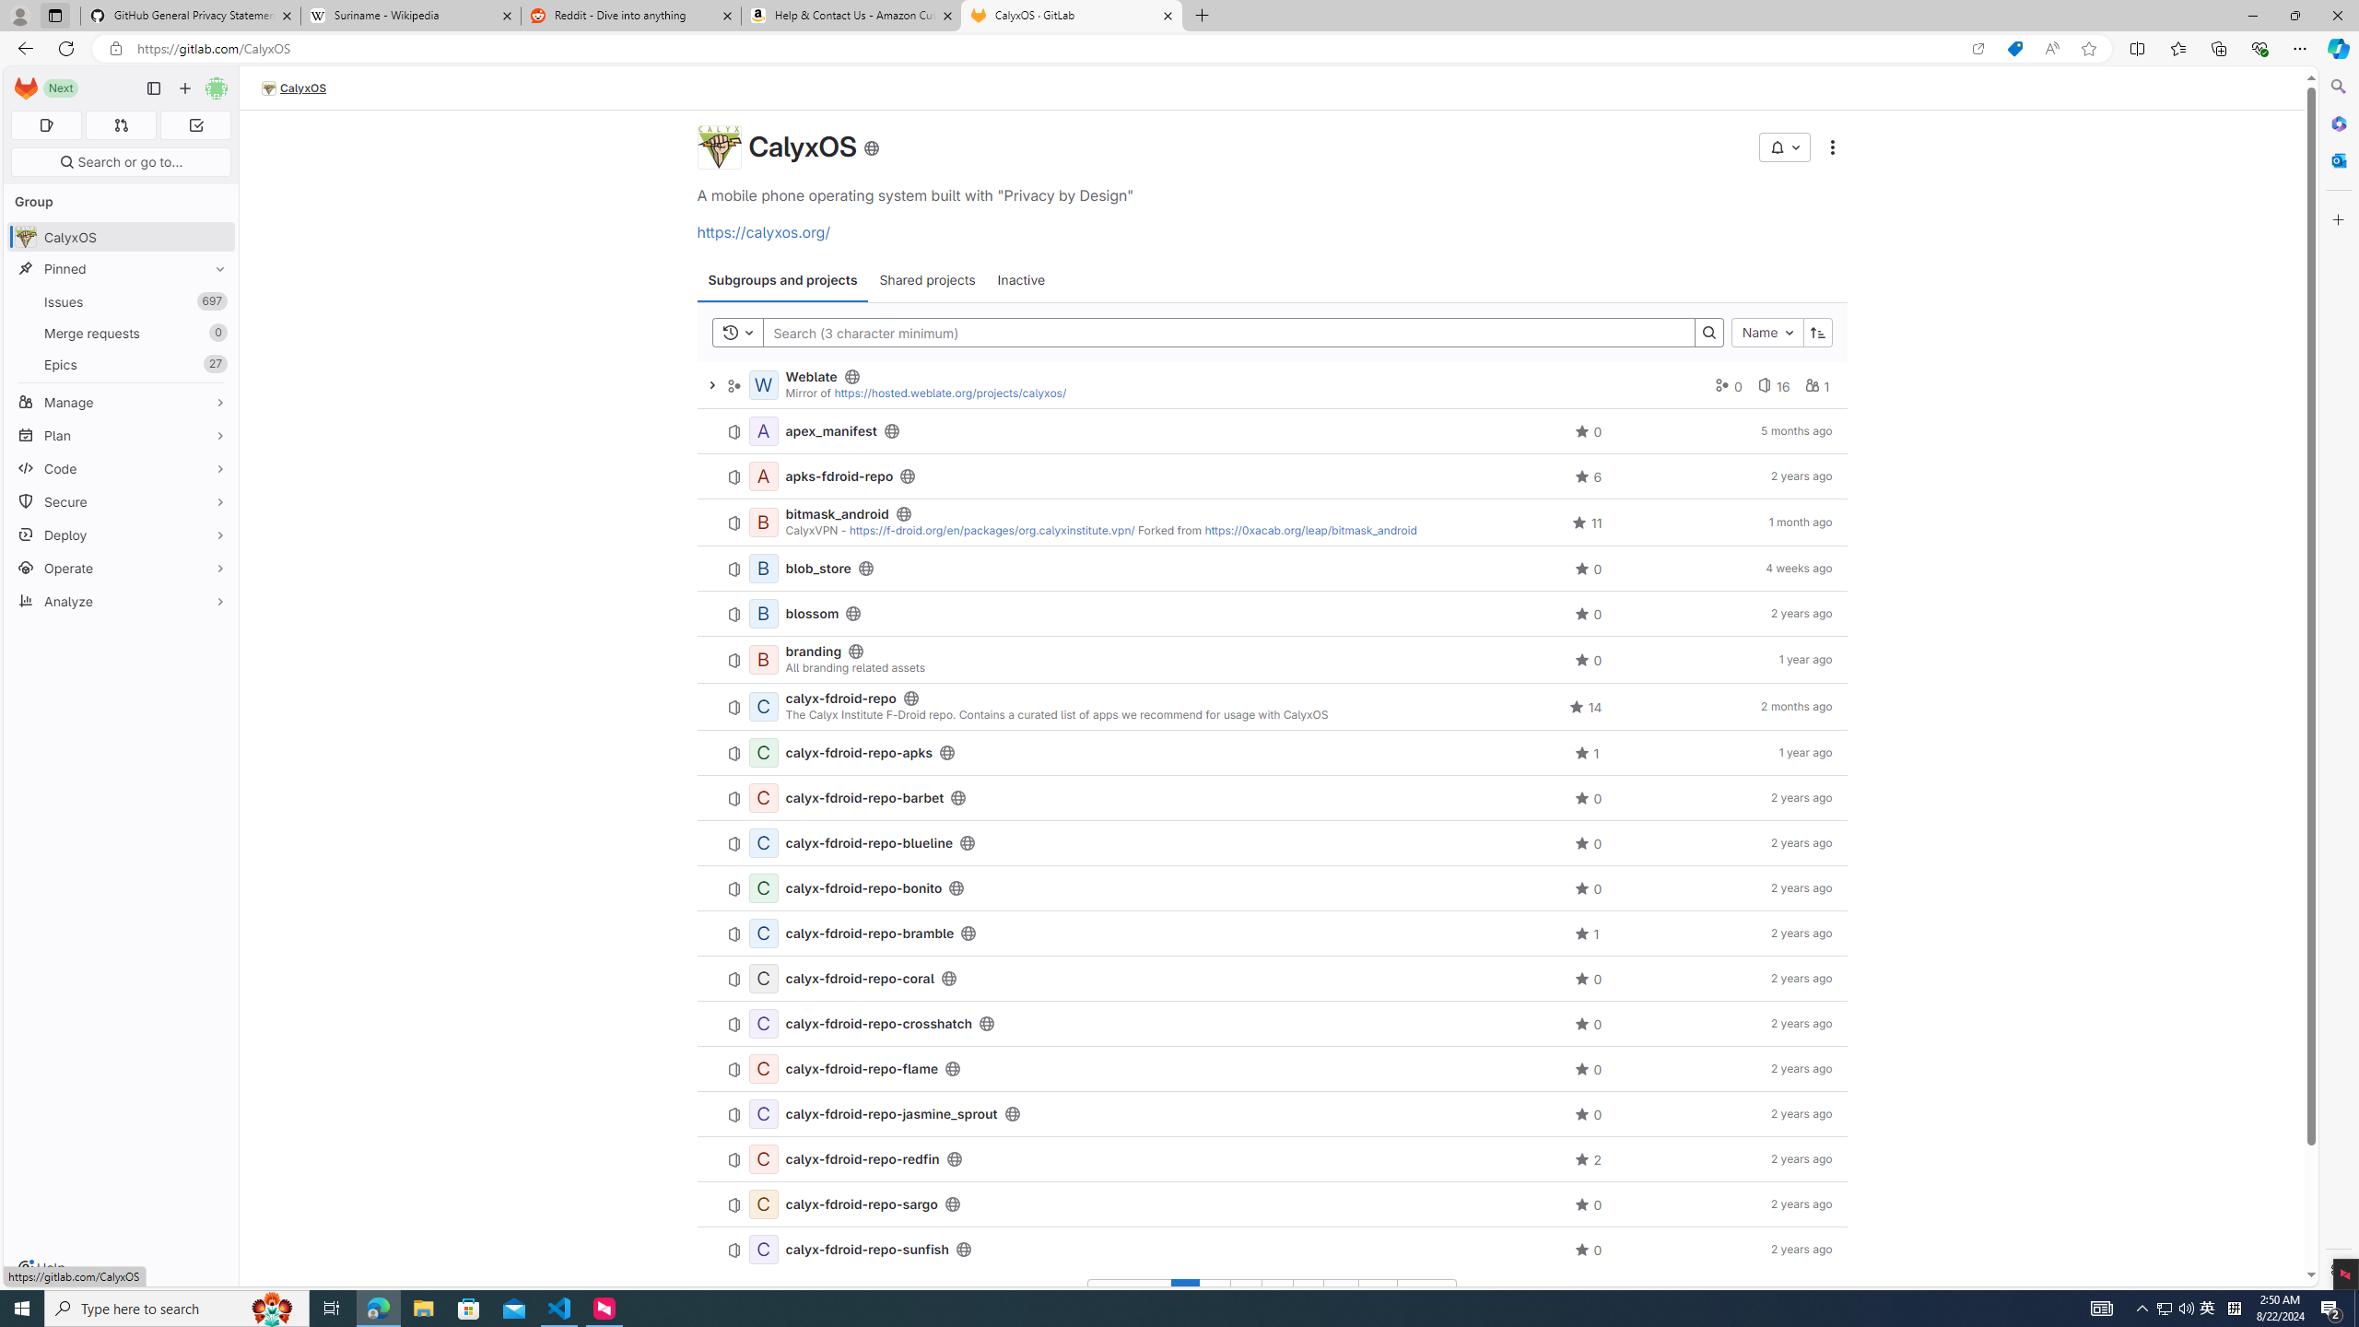  I want to click on calyx-fdroid-repo-apks, so click(859, 753).